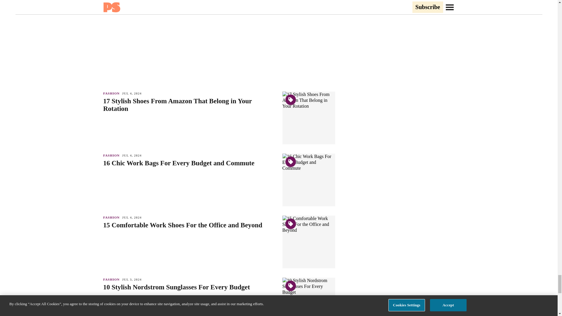  What do you see at coordinates (112, 155) in the screenshot?
I see `FASHION` at bounding box center [112, 155].